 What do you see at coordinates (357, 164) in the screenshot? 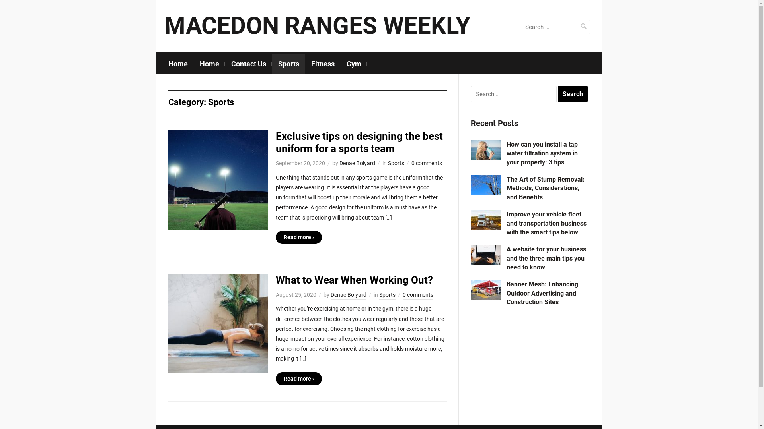
I see `Denae Bolyard` at bounding box center [357, 164].